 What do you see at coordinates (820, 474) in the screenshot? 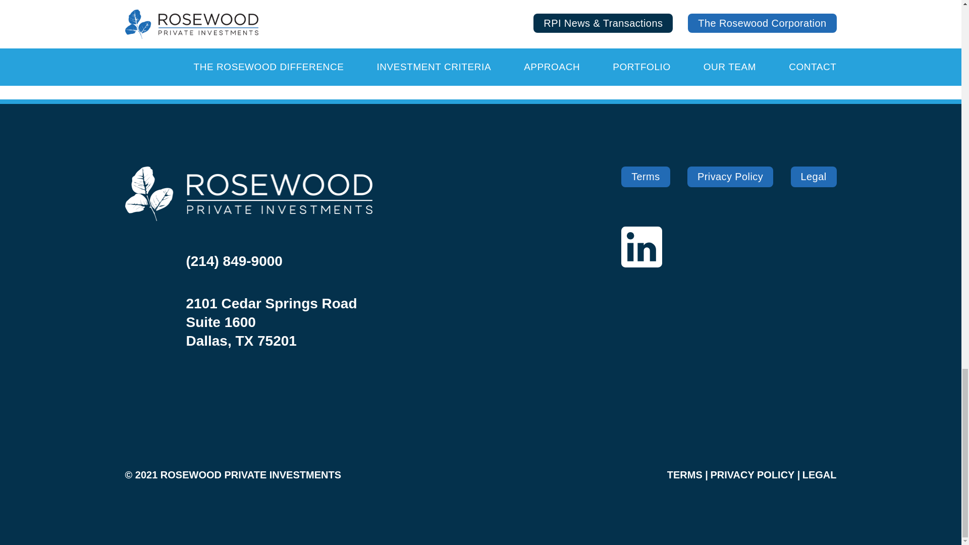
I see `LEGAL` at bounding box center [820, 474].